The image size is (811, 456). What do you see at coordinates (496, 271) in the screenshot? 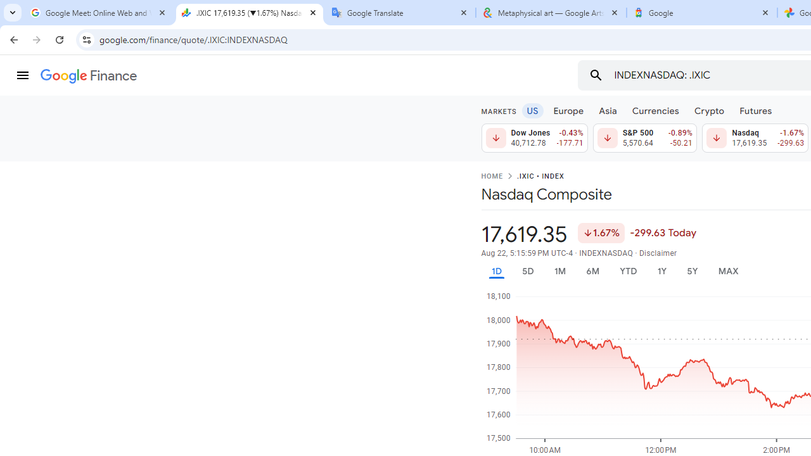
I see `1D` at bounding box center [496, 271].